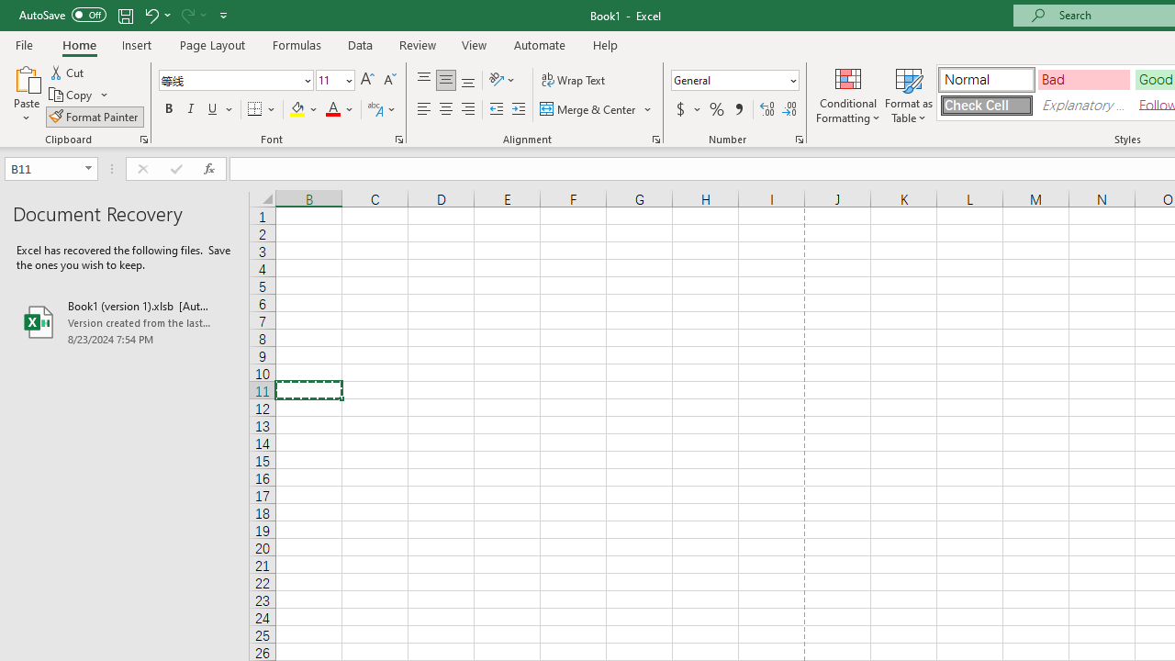 The width and height of the screenshot is (1175, 661). What do you see at coordinates (848, 94) in the screenshot?
I see `Conditional Formatting` at bounding box center [848, 94].